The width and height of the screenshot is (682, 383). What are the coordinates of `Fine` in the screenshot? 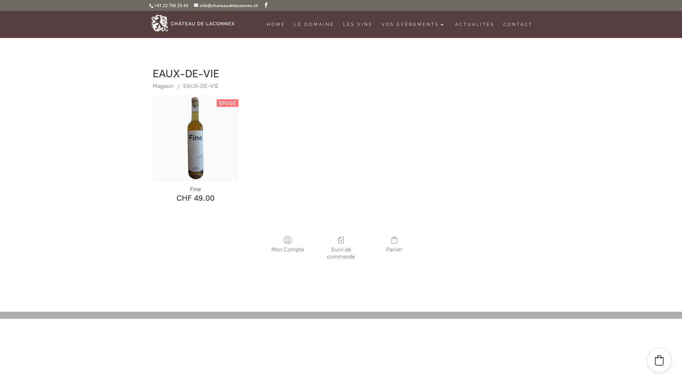 It's located at (195, 189).